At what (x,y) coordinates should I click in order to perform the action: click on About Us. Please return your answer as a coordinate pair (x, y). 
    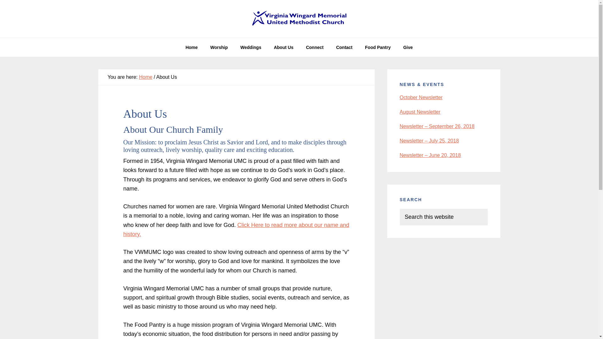
    Looking at the image, I should click on (284, 47).